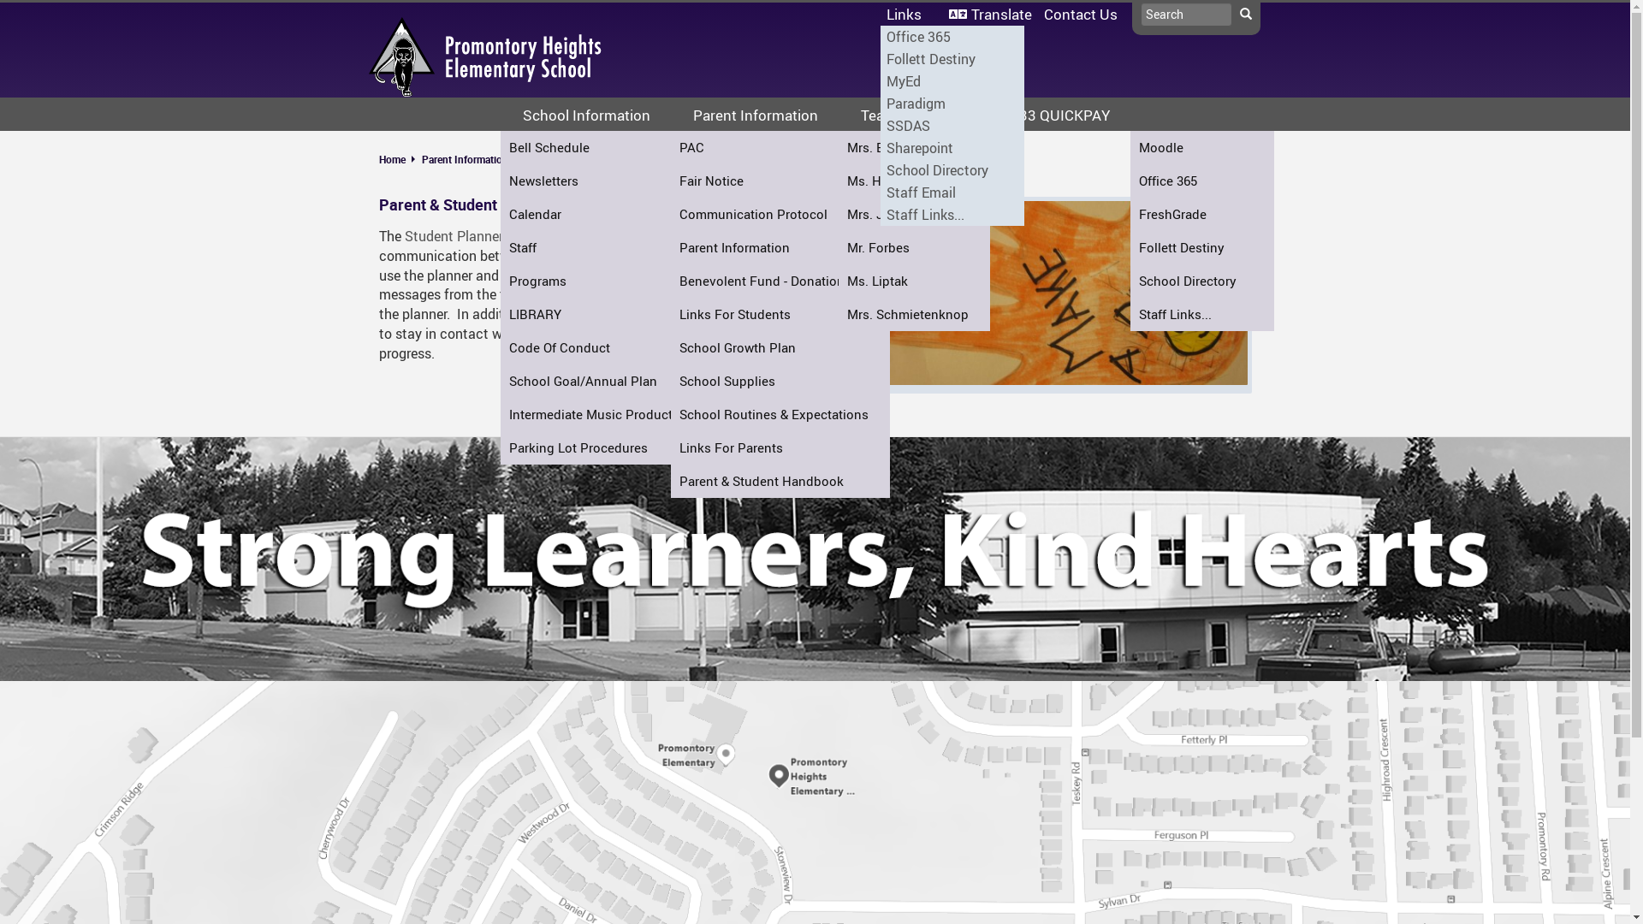  Describe the element at coordinates (952, 215) in the screenshot. I see `Staff Links...` at that location.